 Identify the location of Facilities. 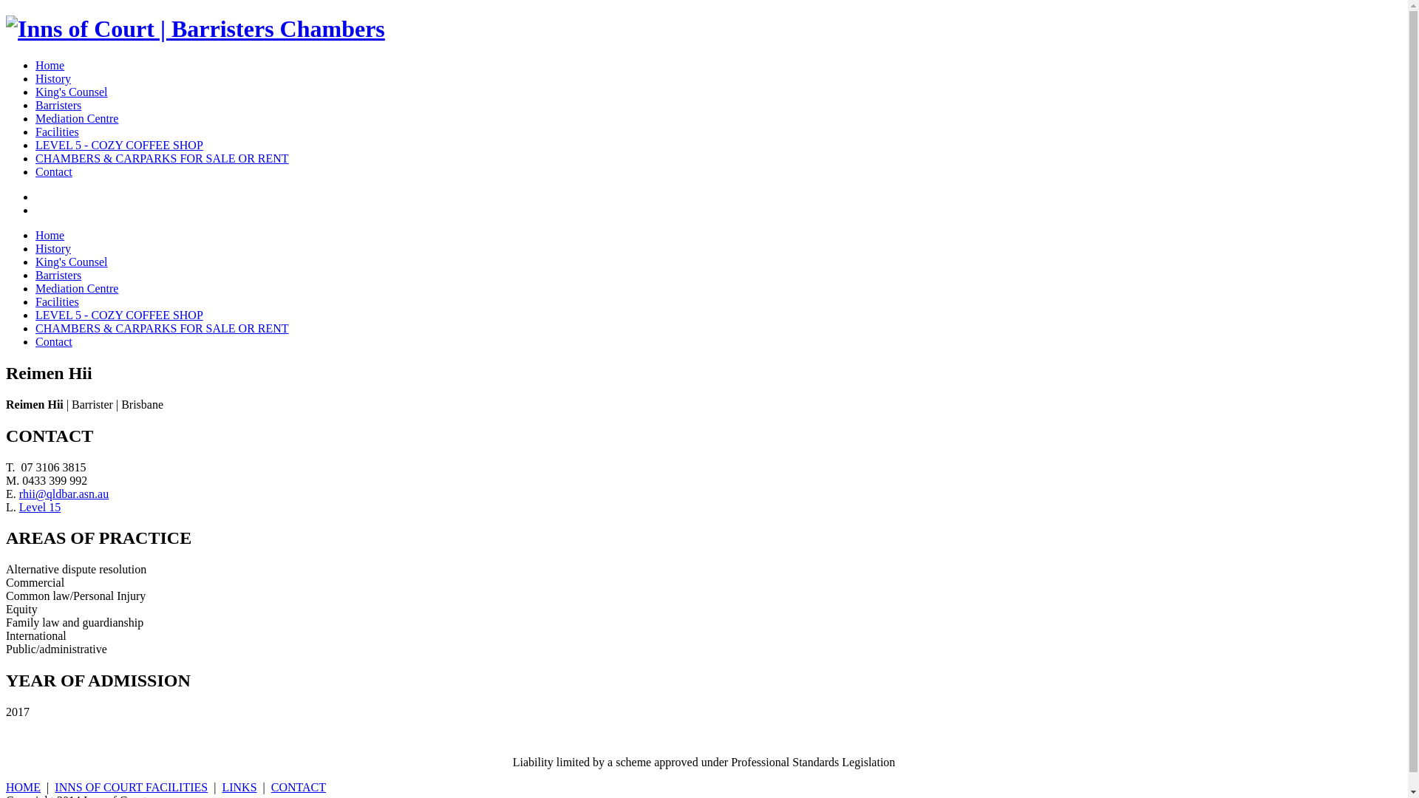
(58, 301).